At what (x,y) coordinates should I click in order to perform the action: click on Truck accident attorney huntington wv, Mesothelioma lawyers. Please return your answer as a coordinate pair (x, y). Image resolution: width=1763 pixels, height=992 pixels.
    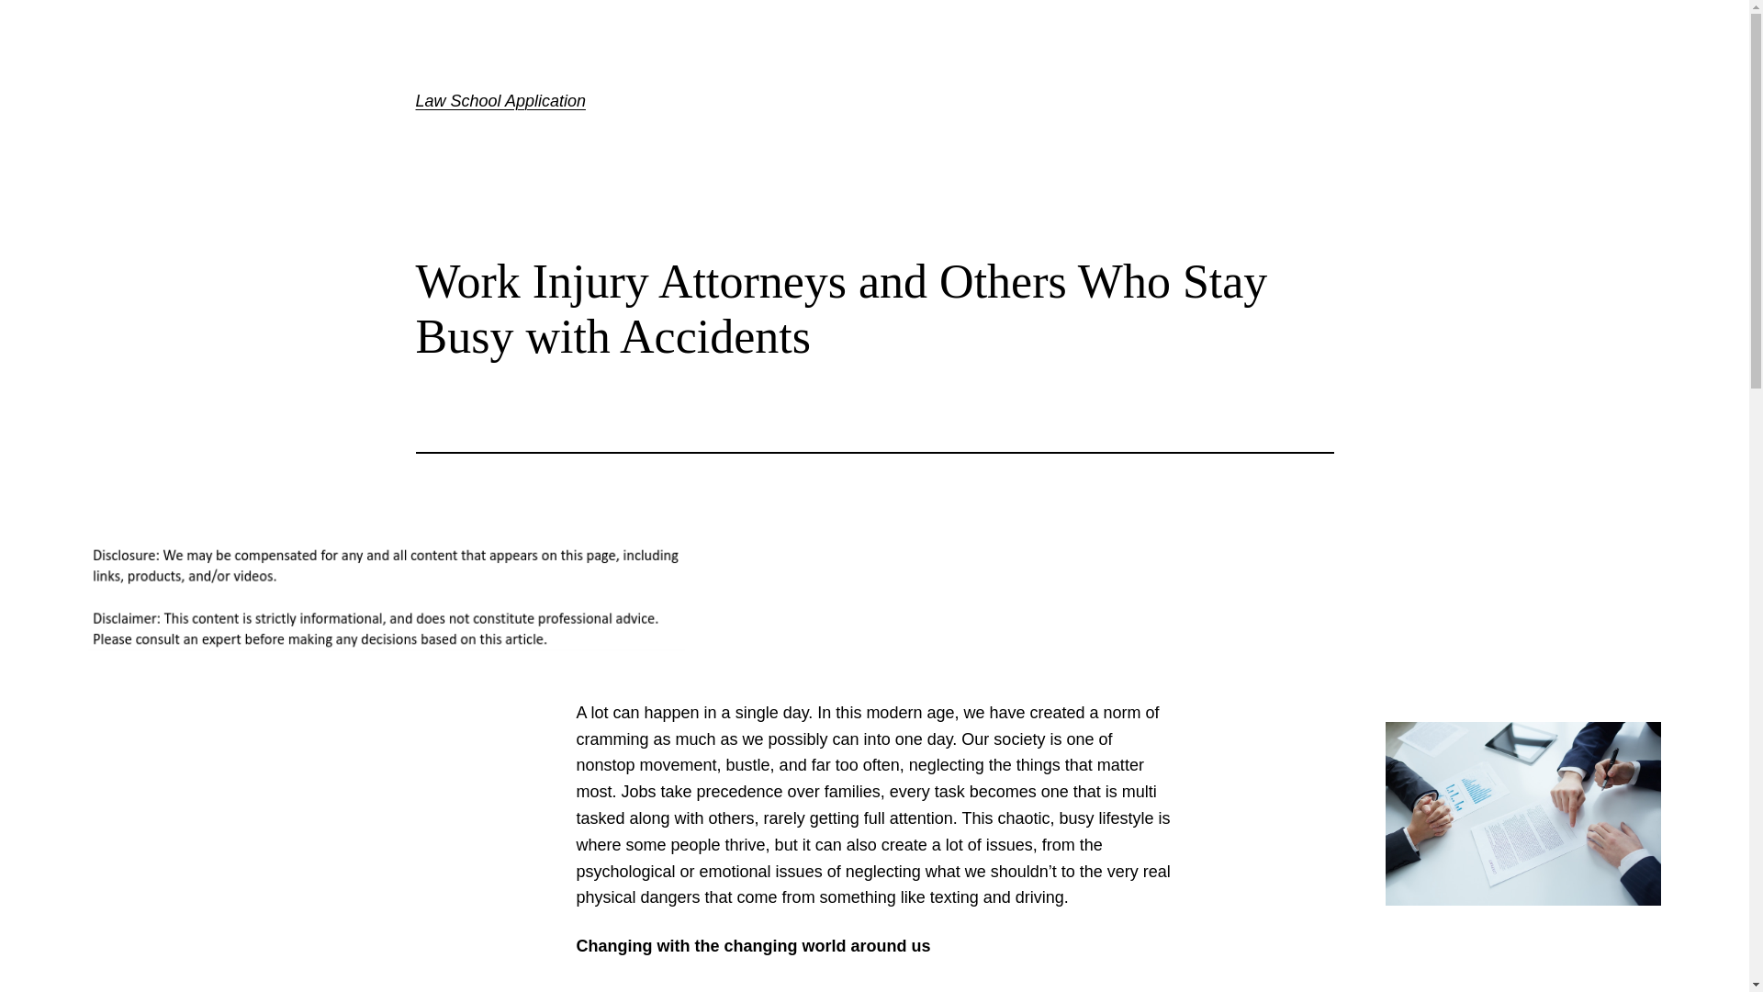
    Looking at the image, I should click on (948, 990).